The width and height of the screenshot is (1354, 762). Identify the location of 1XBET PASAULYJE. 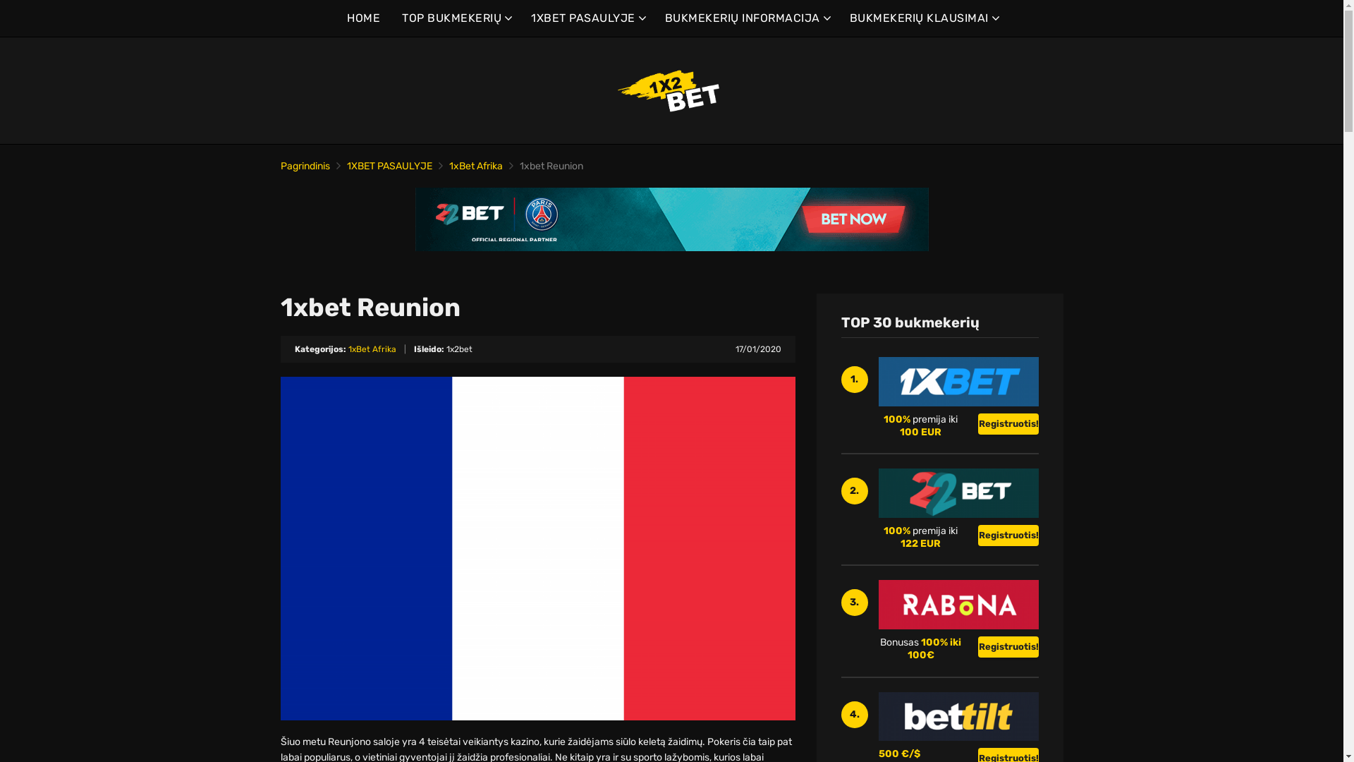
(587, 18).